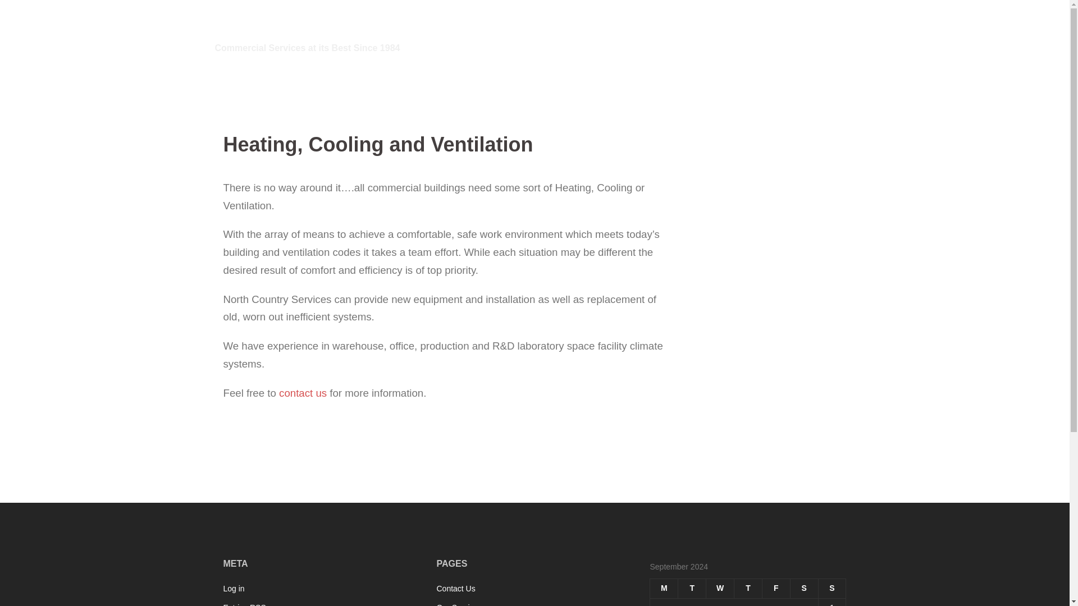 The image size is (1078, 606). I want to click on Our Services, so click(769, 34).